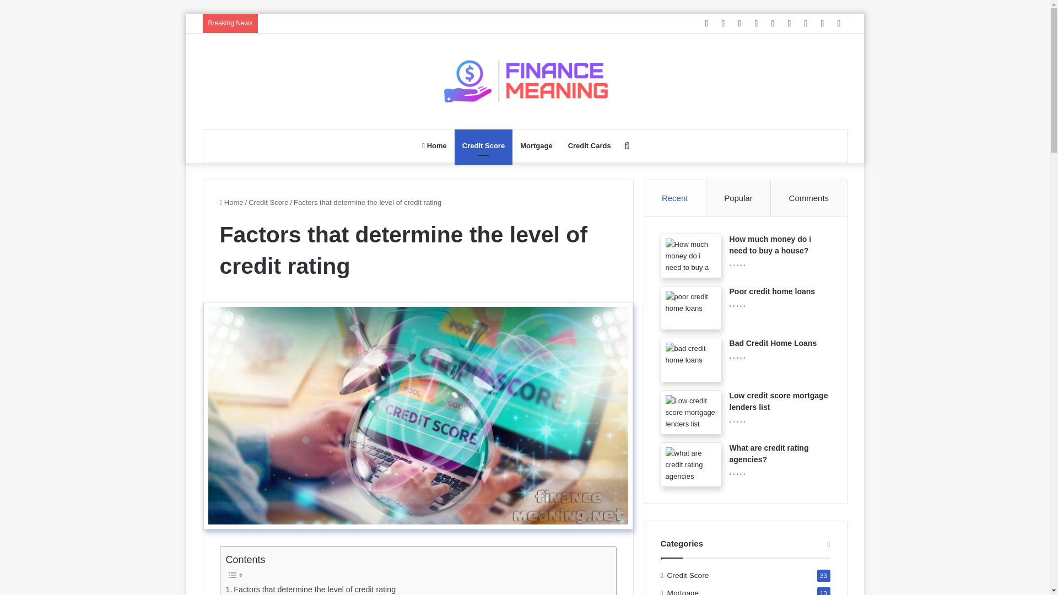 The image size is (1058, 595). Describe the element at coordinates (231, 202) in the screenshot. I see `Home` at that location.